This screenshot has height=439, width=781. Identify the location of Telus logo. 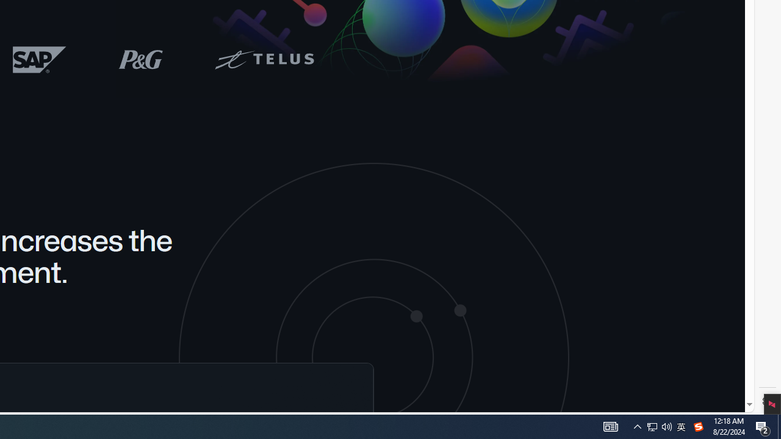
(264, 59).